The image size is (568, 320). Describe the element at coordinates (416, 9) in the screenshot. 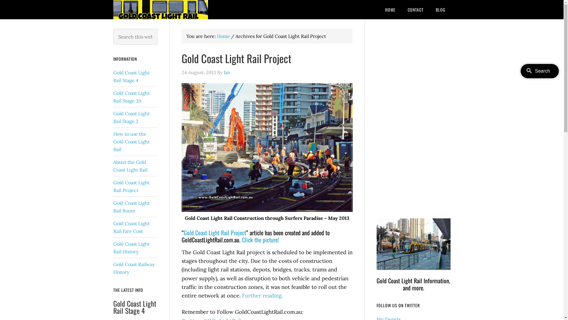

I see `CONTACT` at that location.